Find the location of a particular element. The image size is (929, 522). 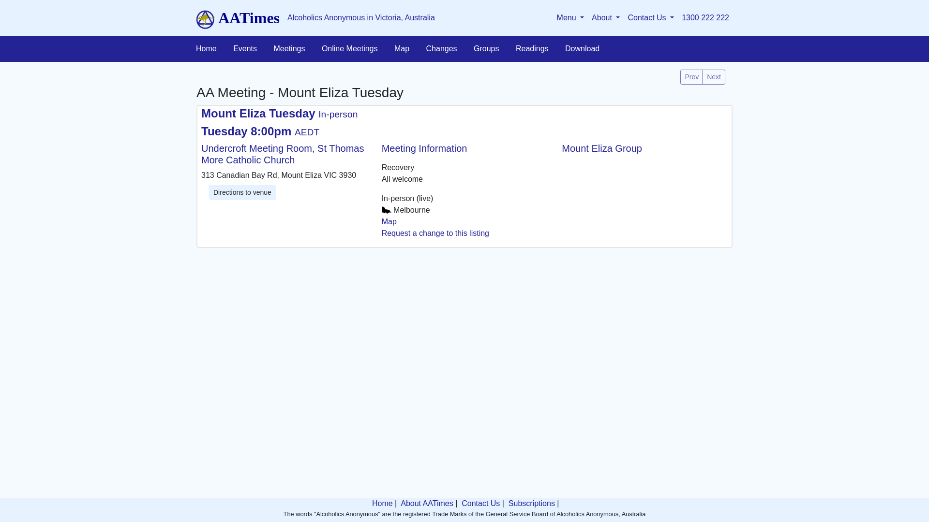

Online Meetings is located at coordinates (350, 49).